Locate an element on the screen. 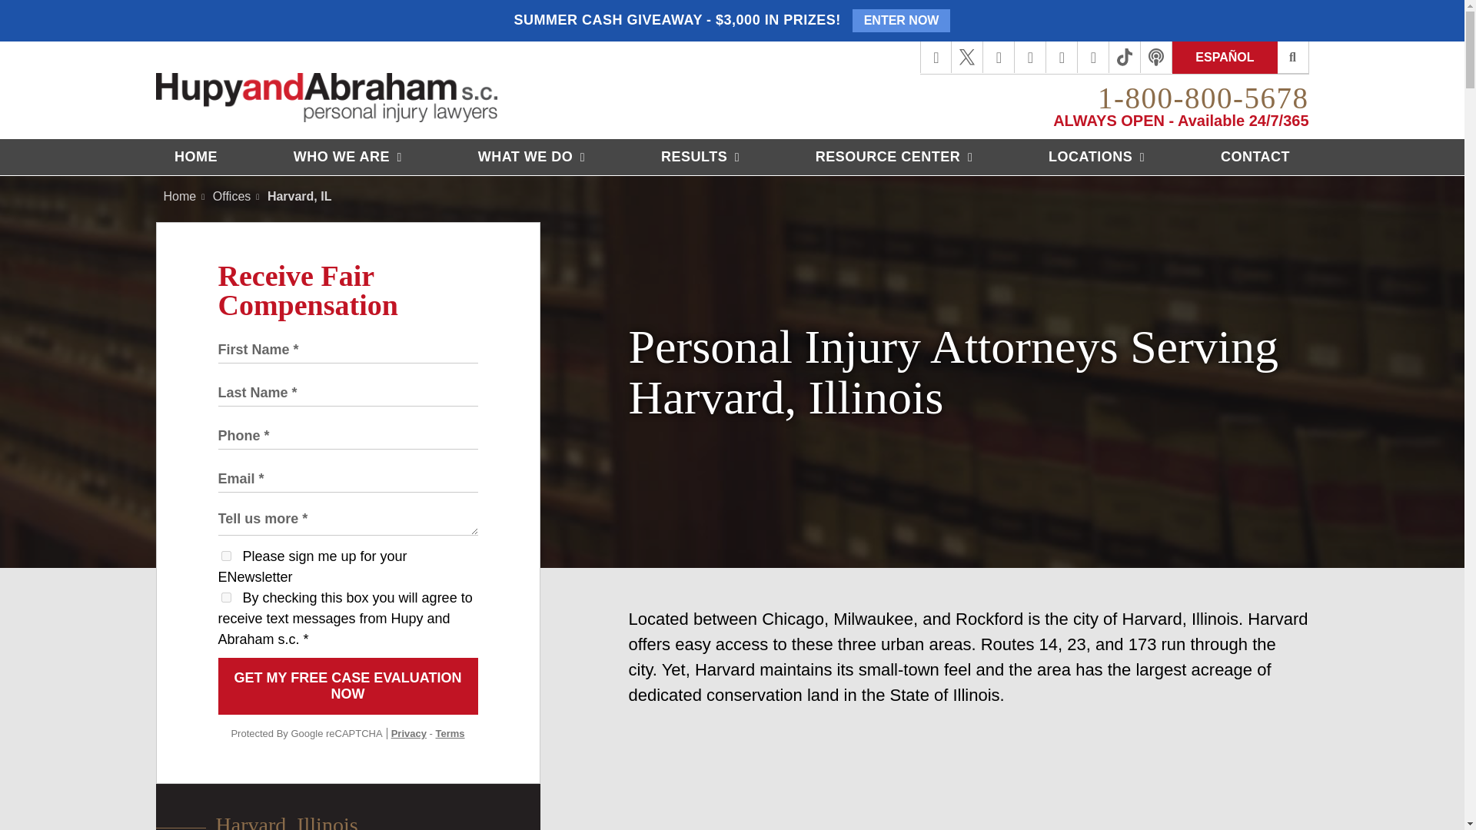 Image resolution: width=1476 pixels, height=830 pixels. WHAT WE DO is located at coordinates (531, 157).